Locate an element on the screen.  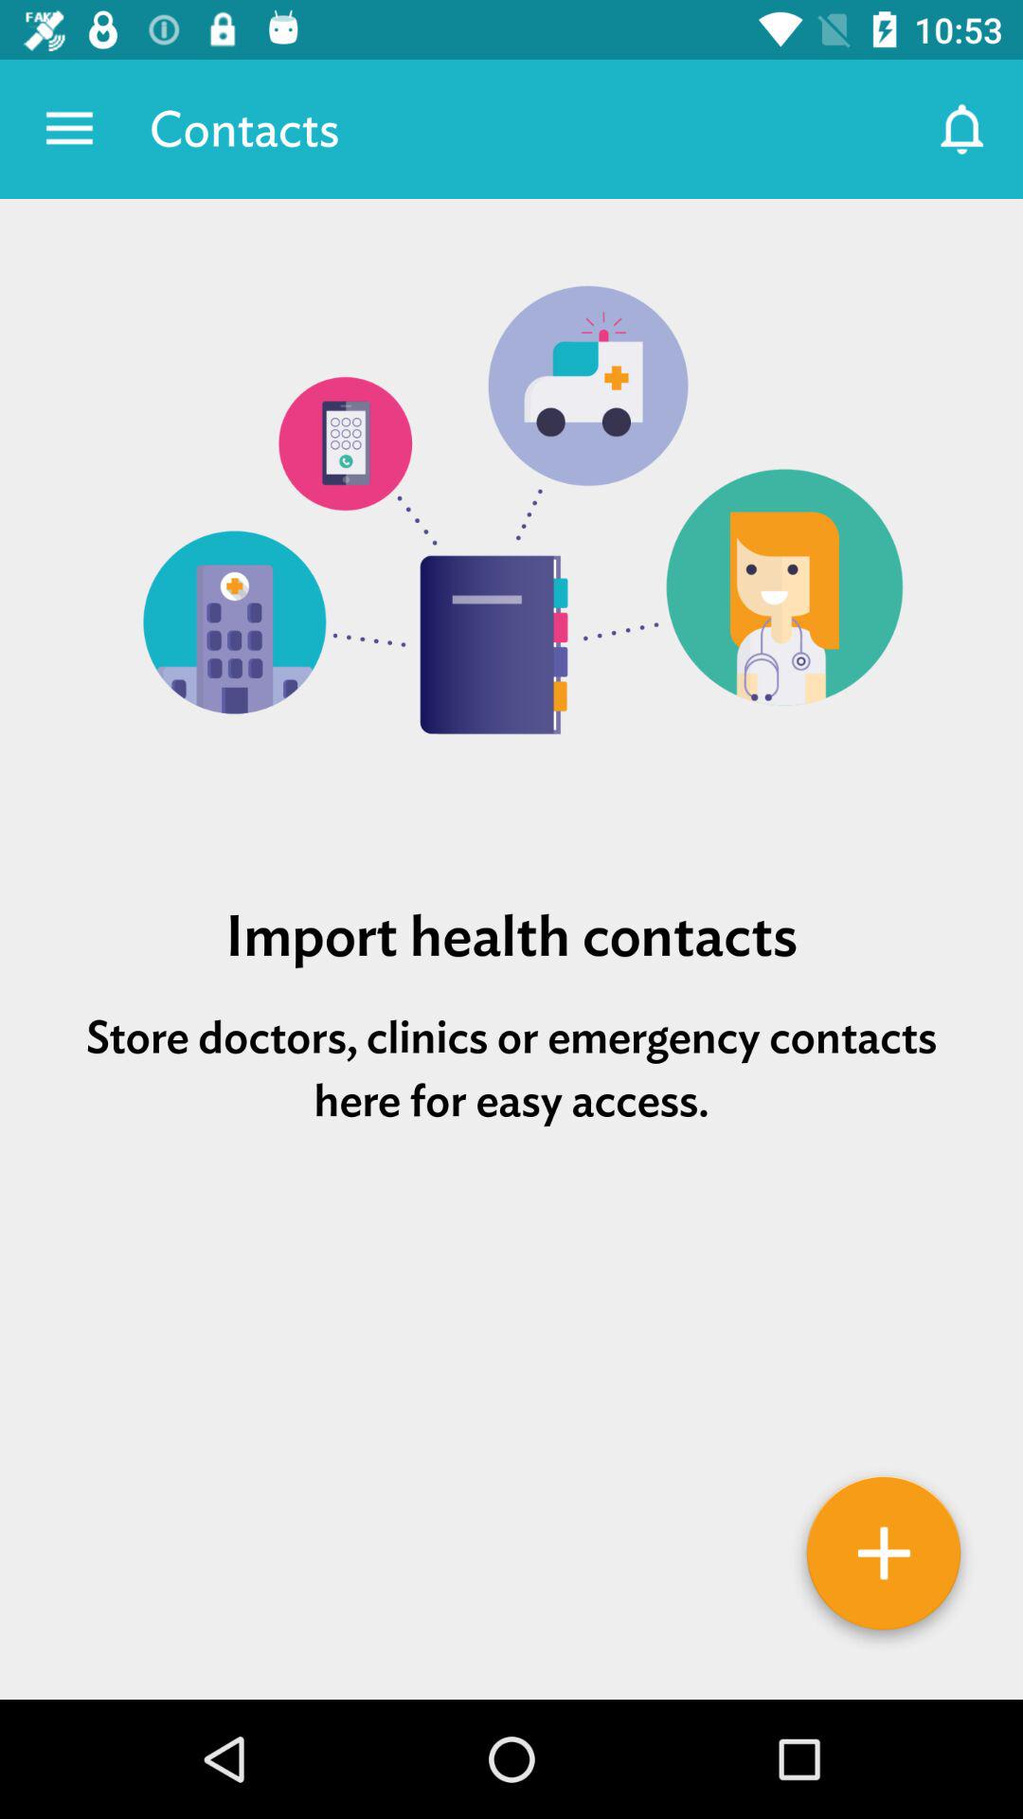
choose the app next to contacts app is located at coordinates (69, 129).